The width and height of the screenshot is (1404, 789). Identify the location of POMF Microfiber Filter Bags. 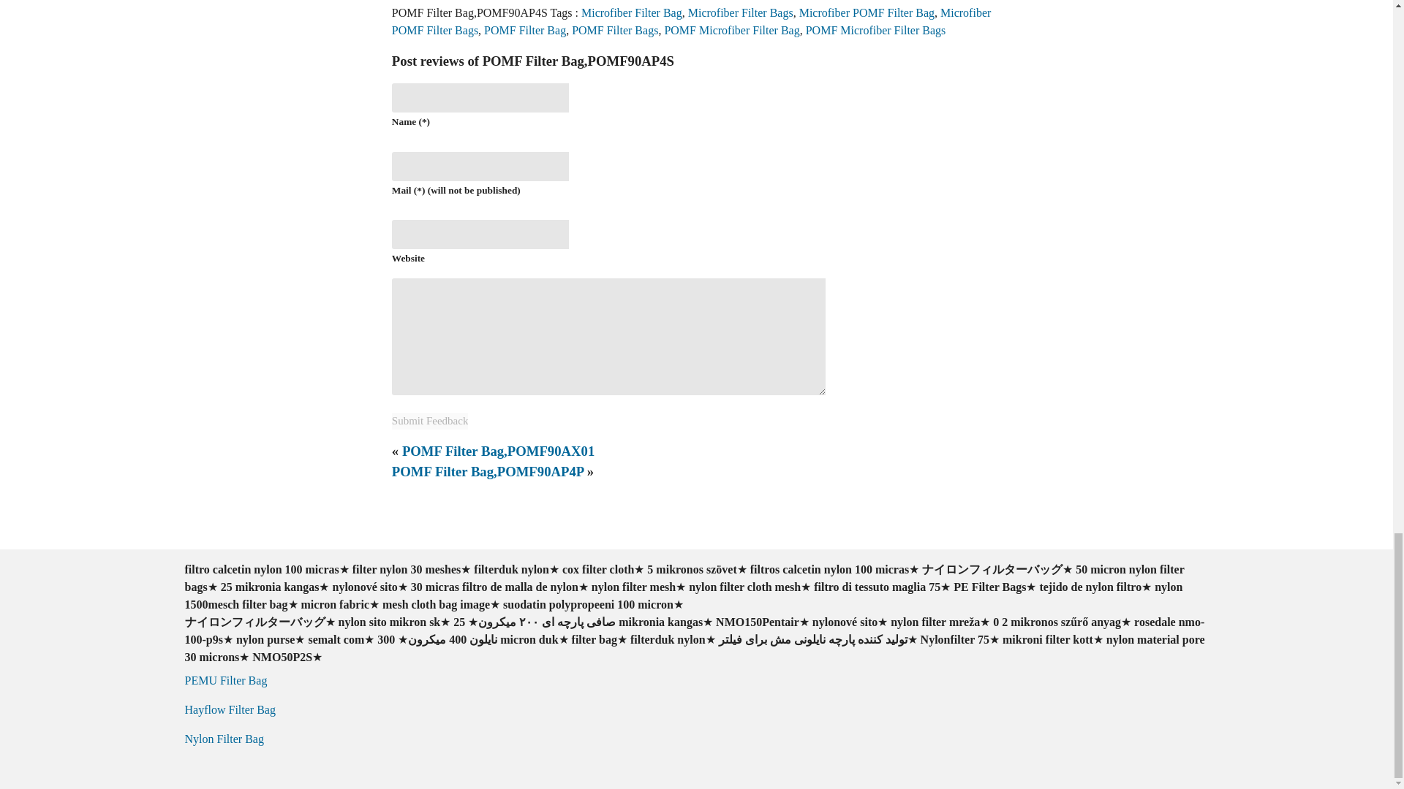
(876, 30).